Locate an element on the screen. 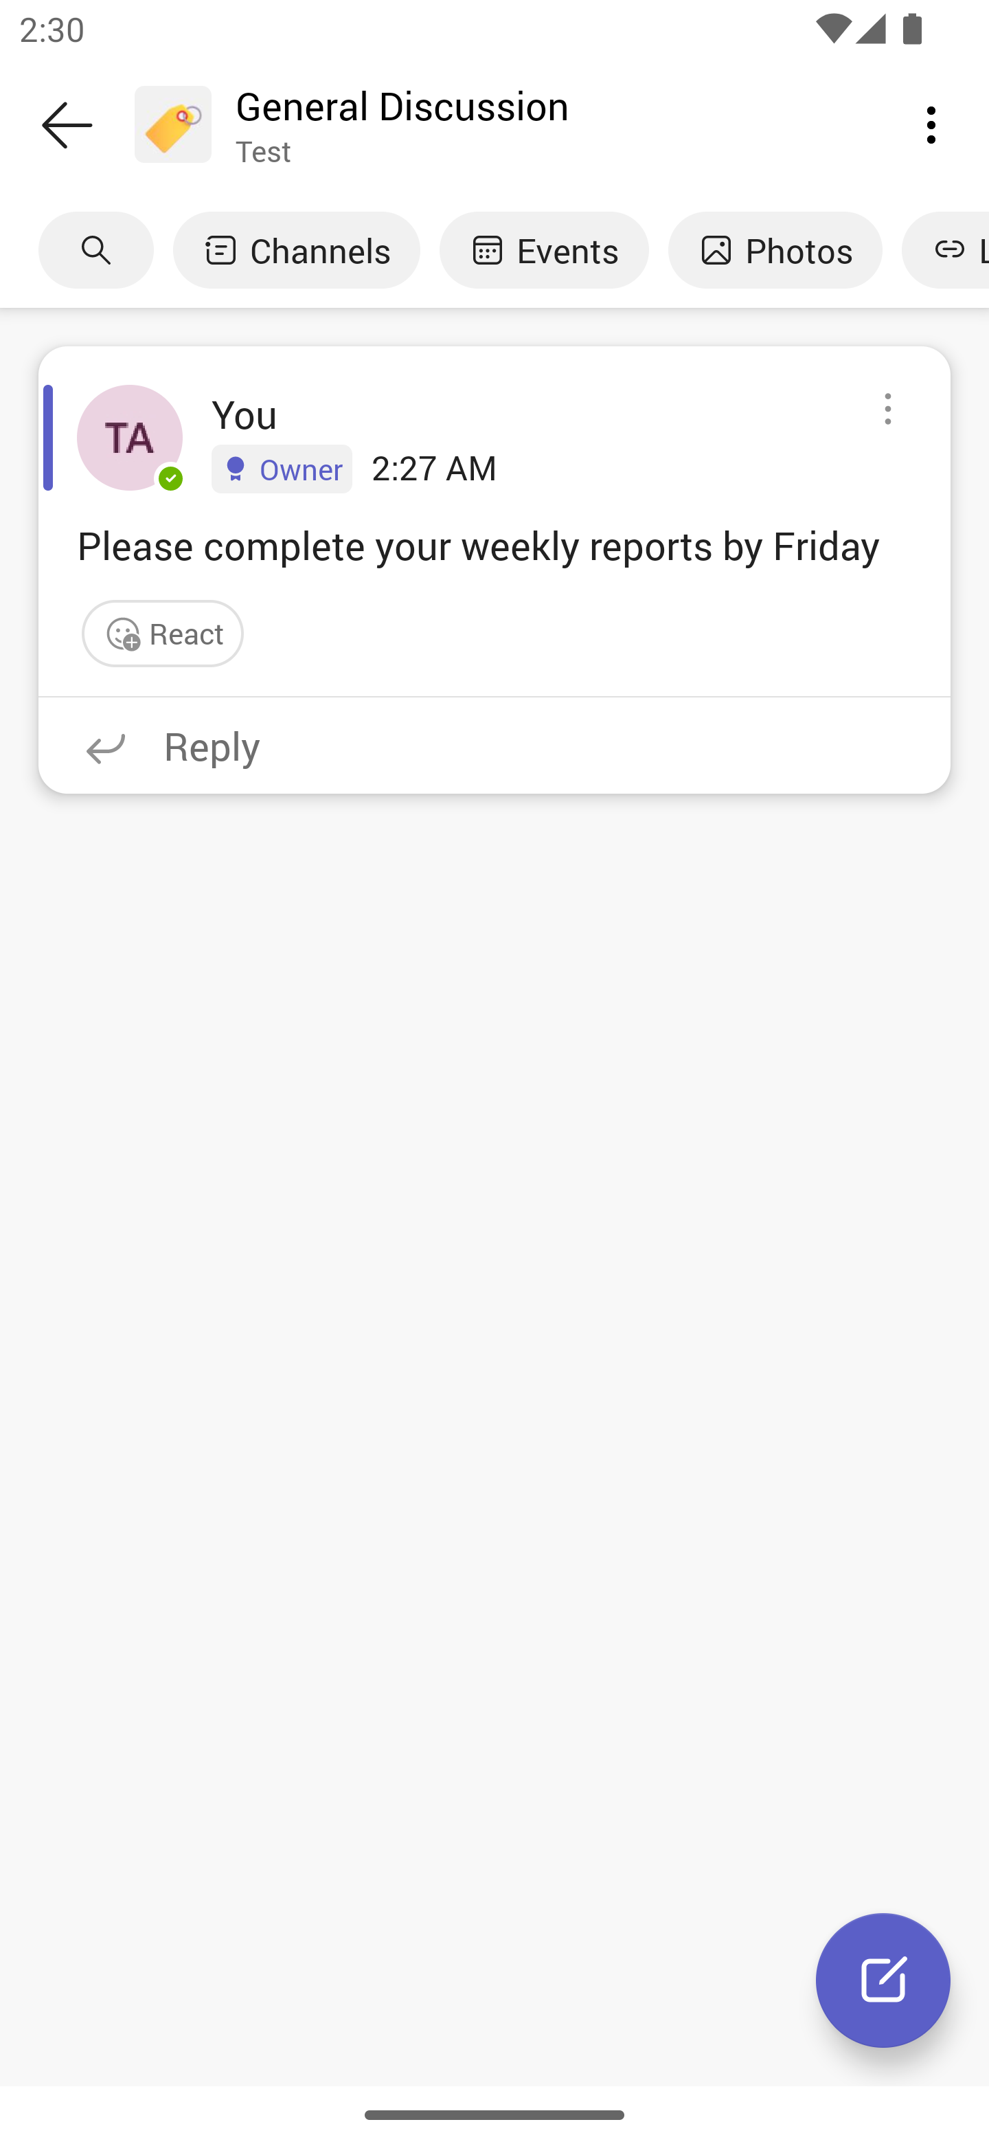  Channels tab, 2 of 6 Channels is located at coordinates (297, 250).